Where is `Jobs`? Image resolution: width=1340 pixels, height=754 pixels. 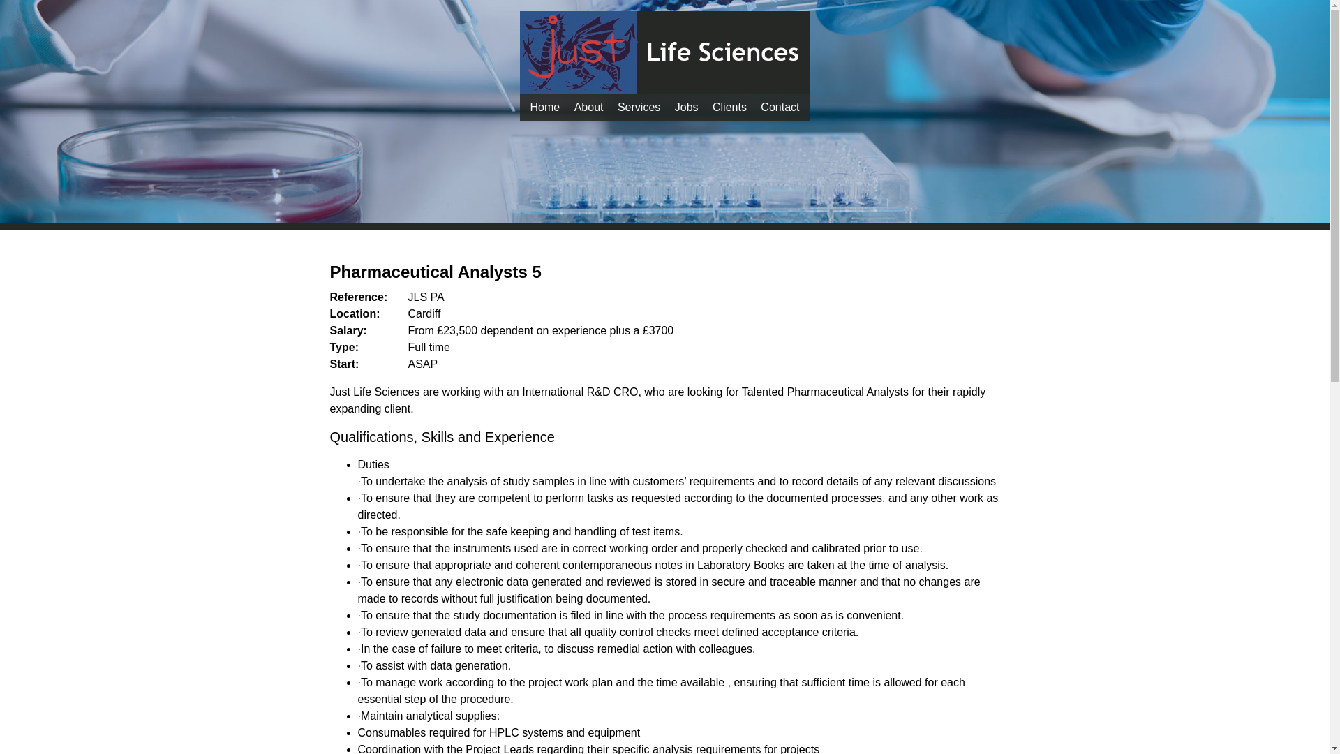
Jobs is located at coordinates (687, 107).